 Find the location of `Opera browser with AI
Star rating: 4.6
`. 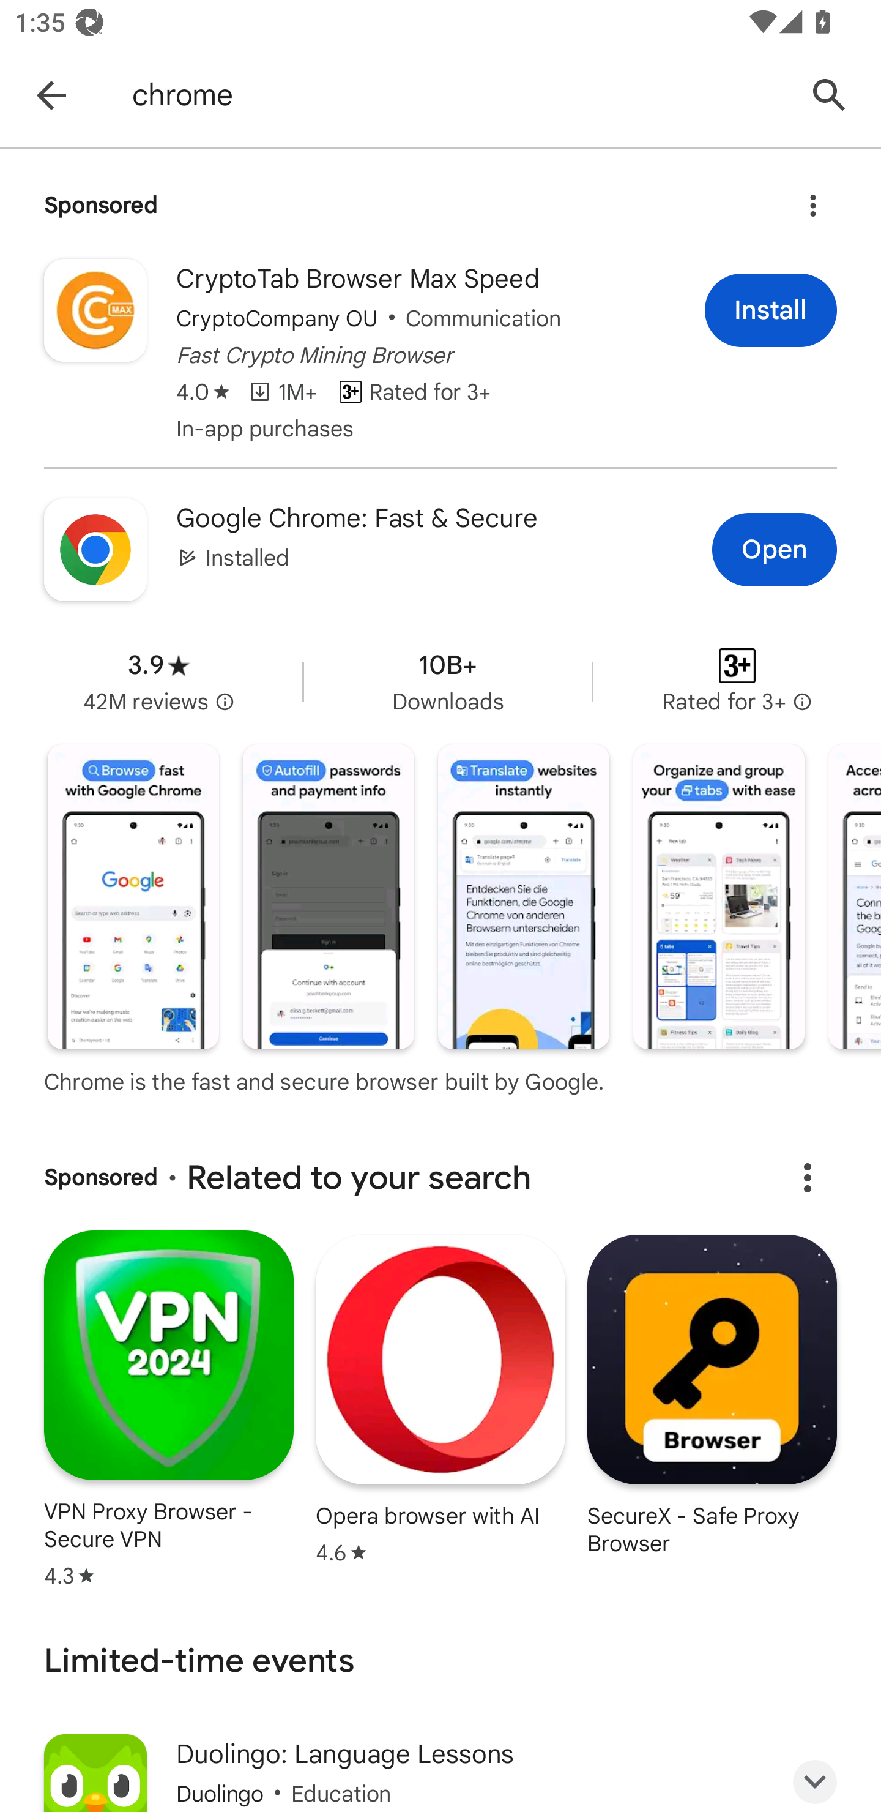

Opera browser with AI
Star rating: 4.6
 is located at coordinates (441, 1398).